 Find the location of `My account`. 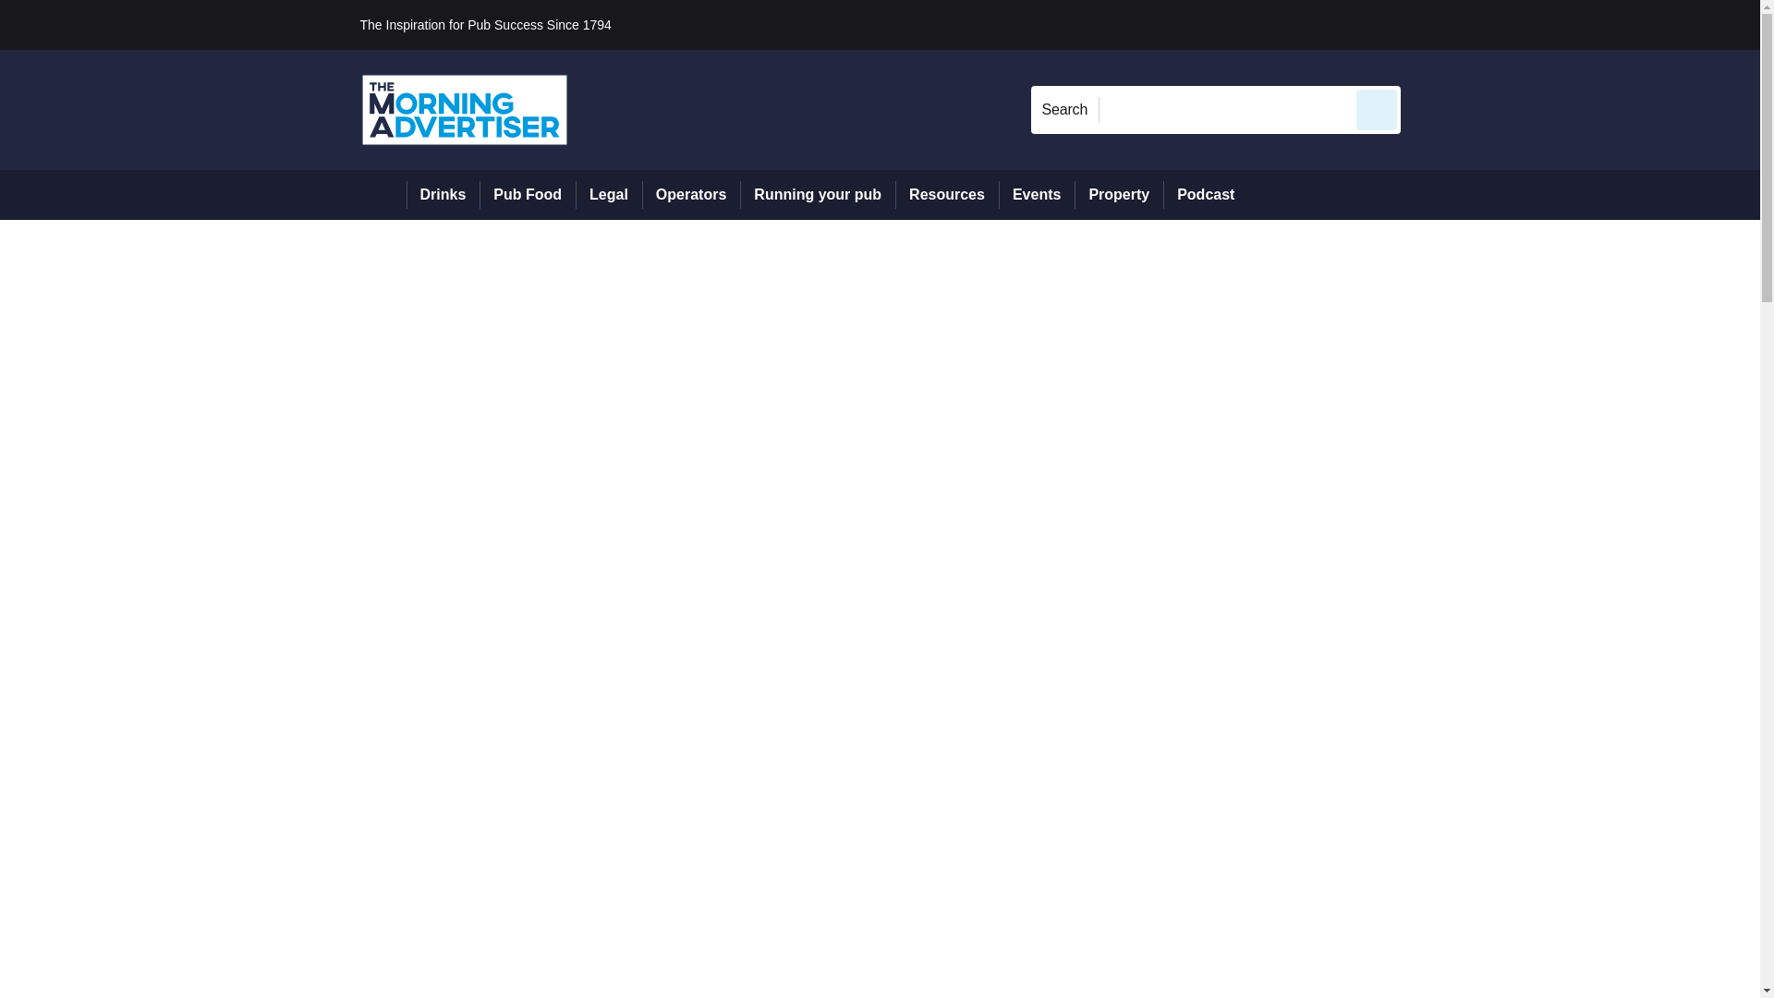

My account is located at coordinates (1532, 24).